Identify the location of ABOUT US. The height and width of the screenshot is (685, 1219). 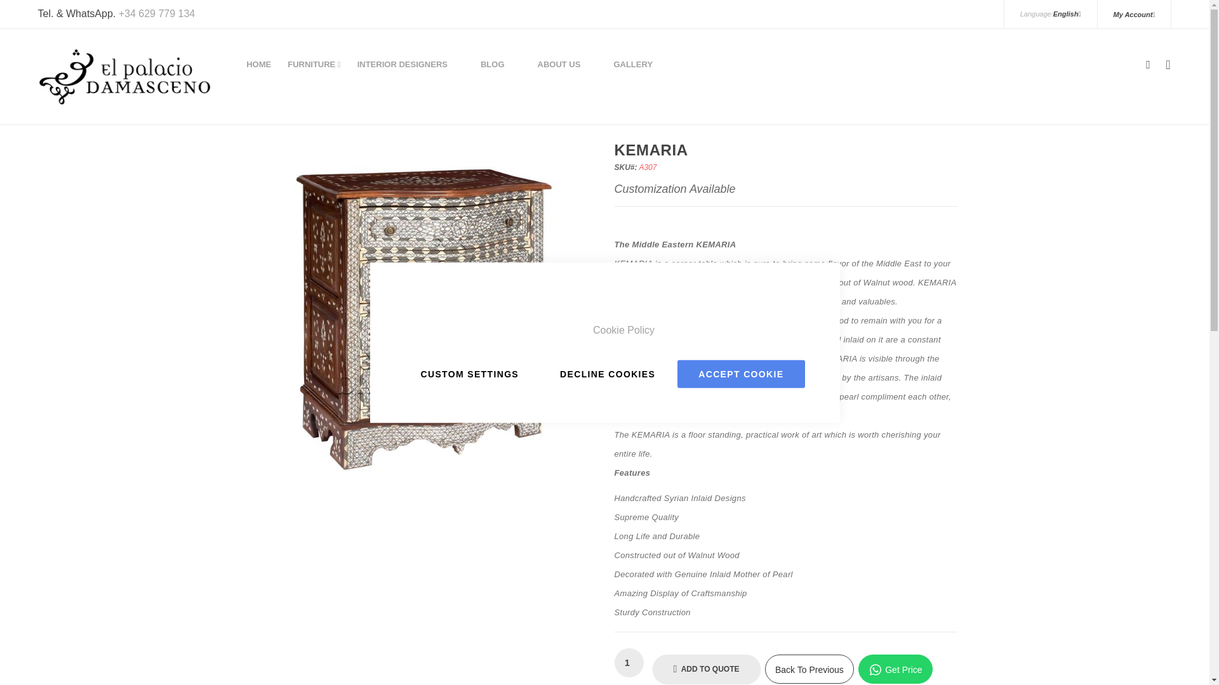
(559, 65).